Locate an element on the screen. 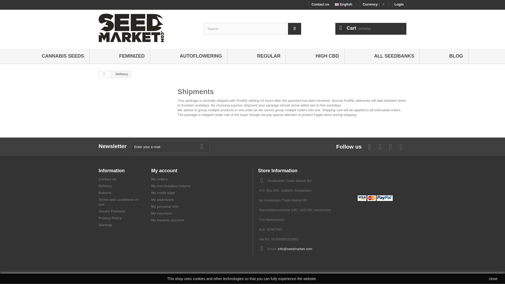 Image resolution: width=505 pixels, height=284 pixels. All seedbanks is located at coordinates (394, 56).